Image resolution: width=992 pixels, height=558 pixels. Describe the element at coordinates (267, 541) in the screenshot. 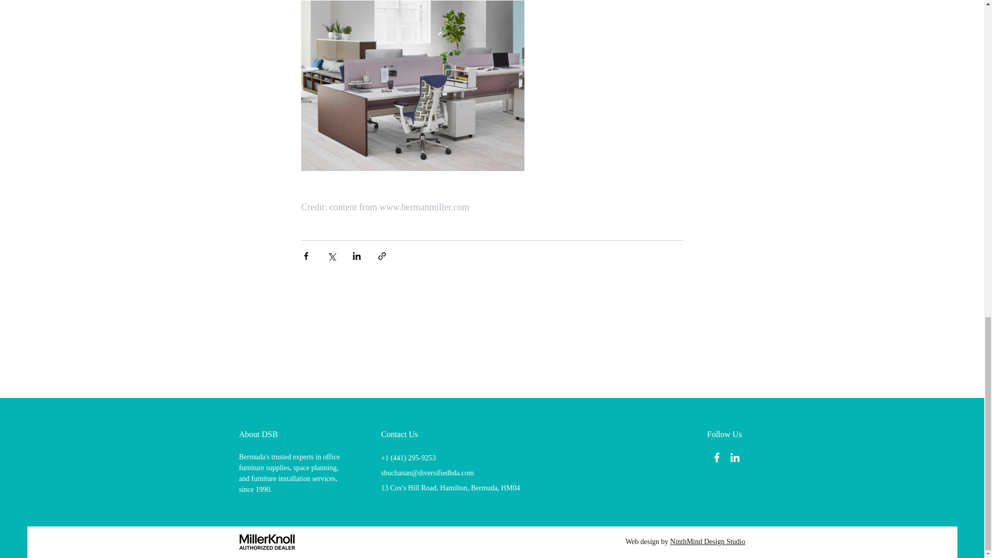

I see `MK - Authorized Dealer - Black.png` at that location.